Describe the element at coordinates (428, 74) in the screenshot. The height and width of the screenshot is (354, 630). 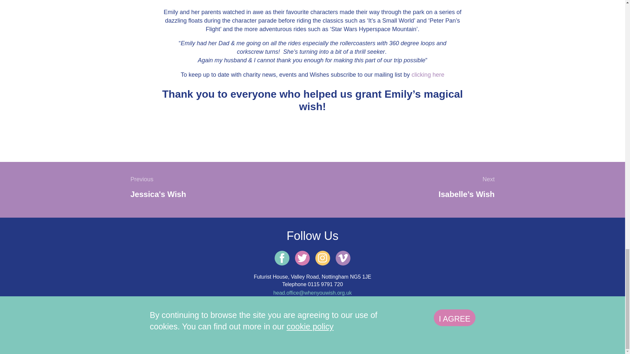
I see `clicking here` at that location.